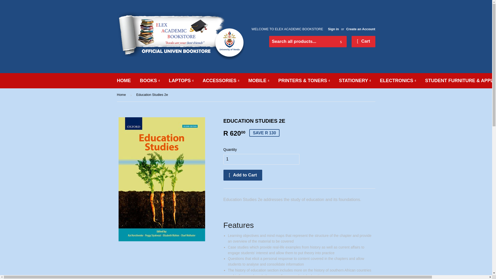 This screenshot has height=279, width=496. What do you see at coordinates (361, 29) in the screenshot?
I see `Create an Account` at bounding box center [361, 29].